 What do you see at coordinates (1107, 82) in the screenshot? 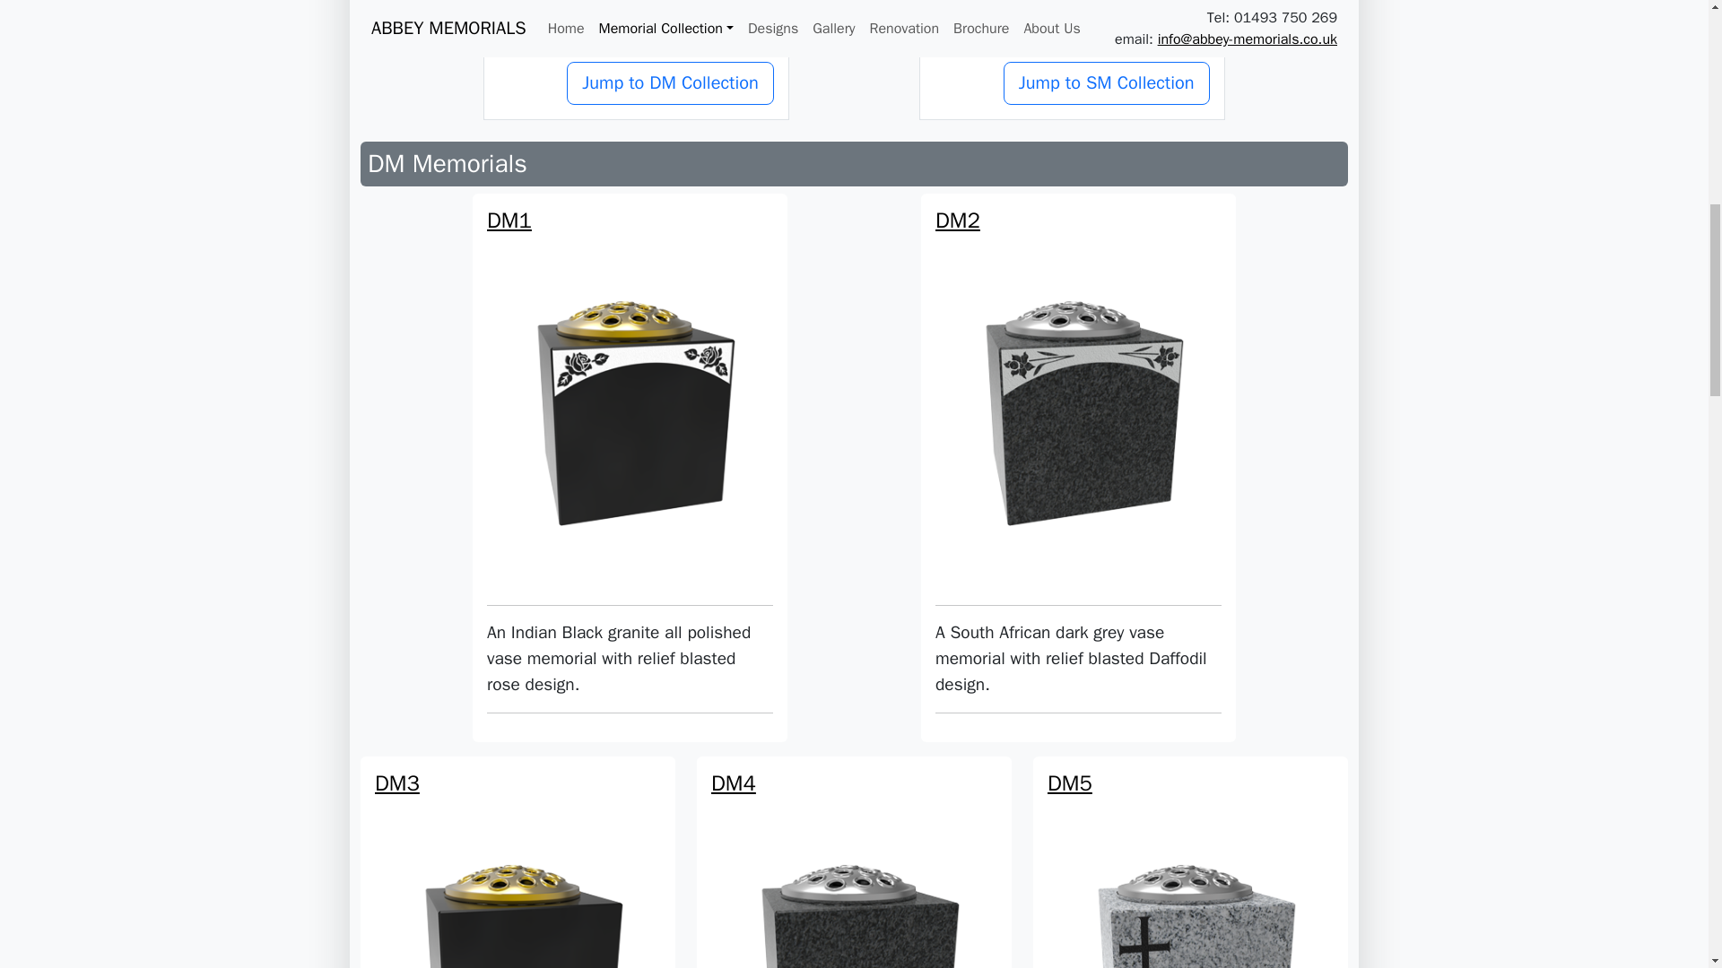
I see `Jump to SM Collection` at bounding box center [1107, 82].